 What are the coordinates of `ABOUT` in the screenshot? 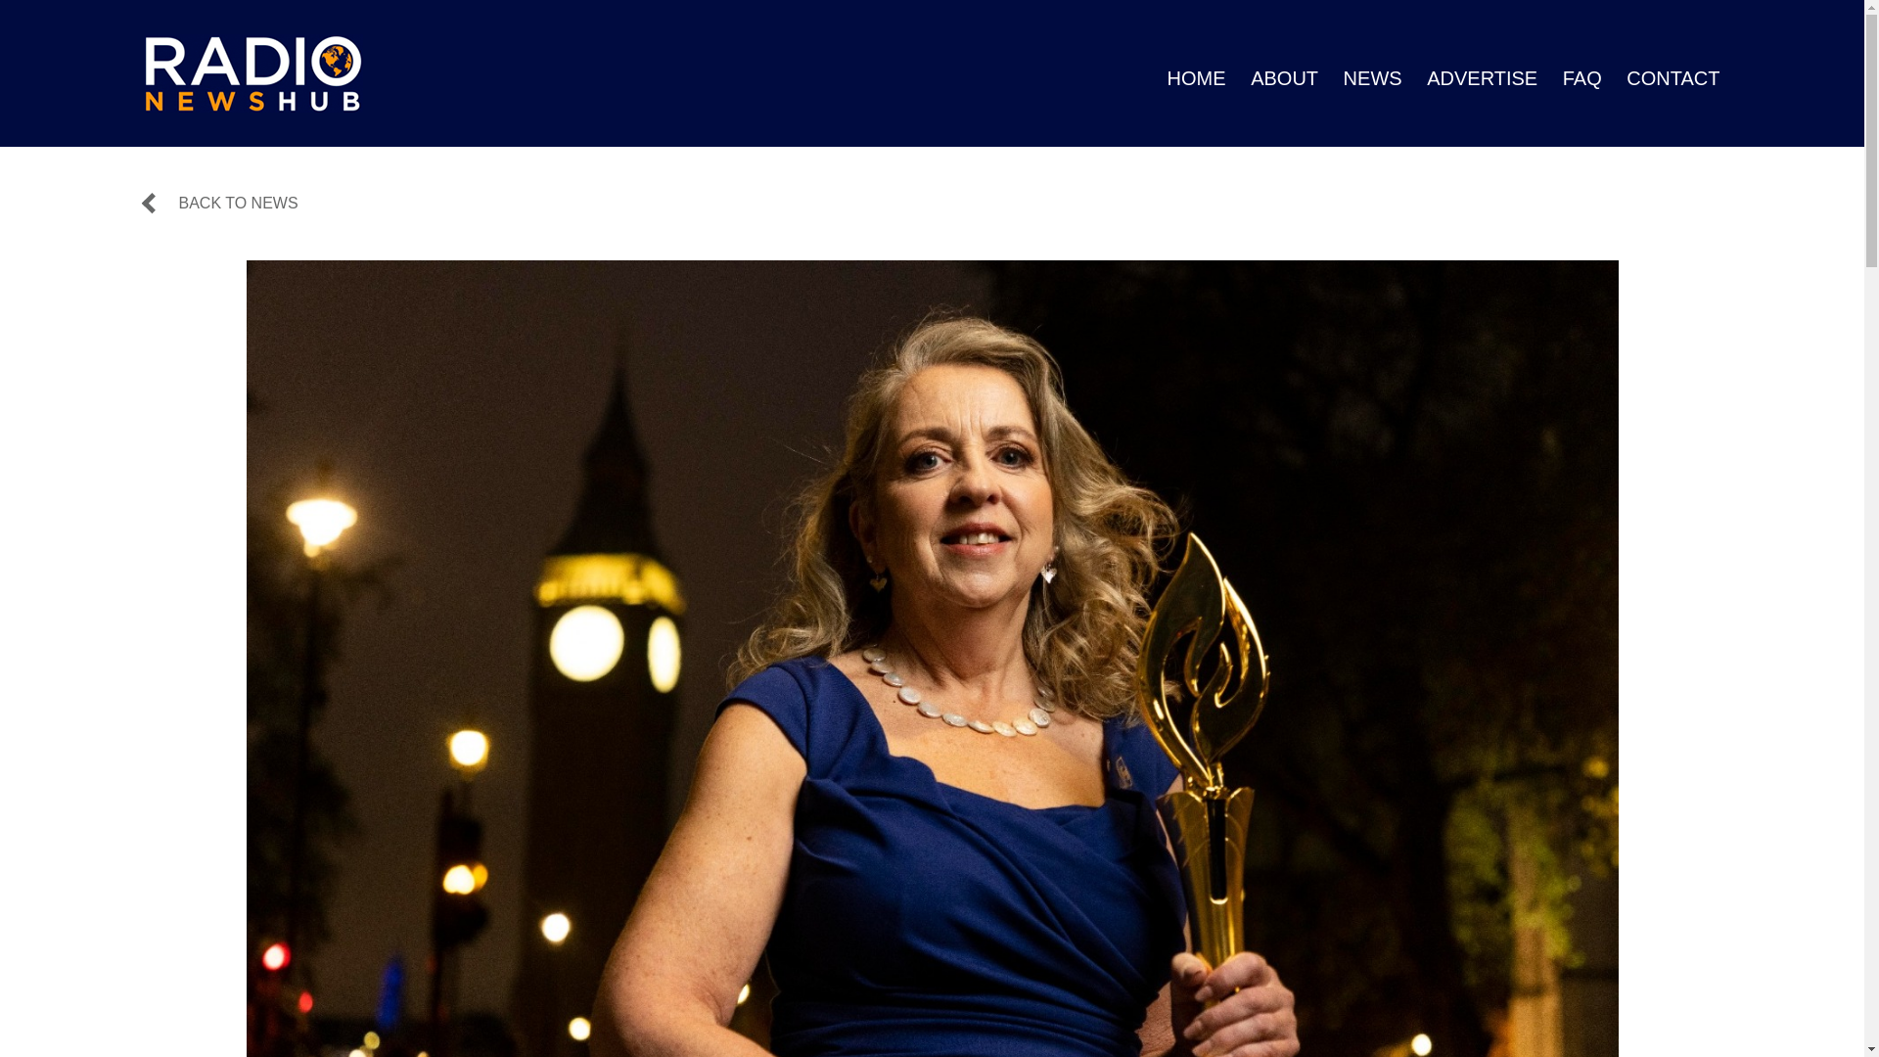 It's located at (1284, 78).